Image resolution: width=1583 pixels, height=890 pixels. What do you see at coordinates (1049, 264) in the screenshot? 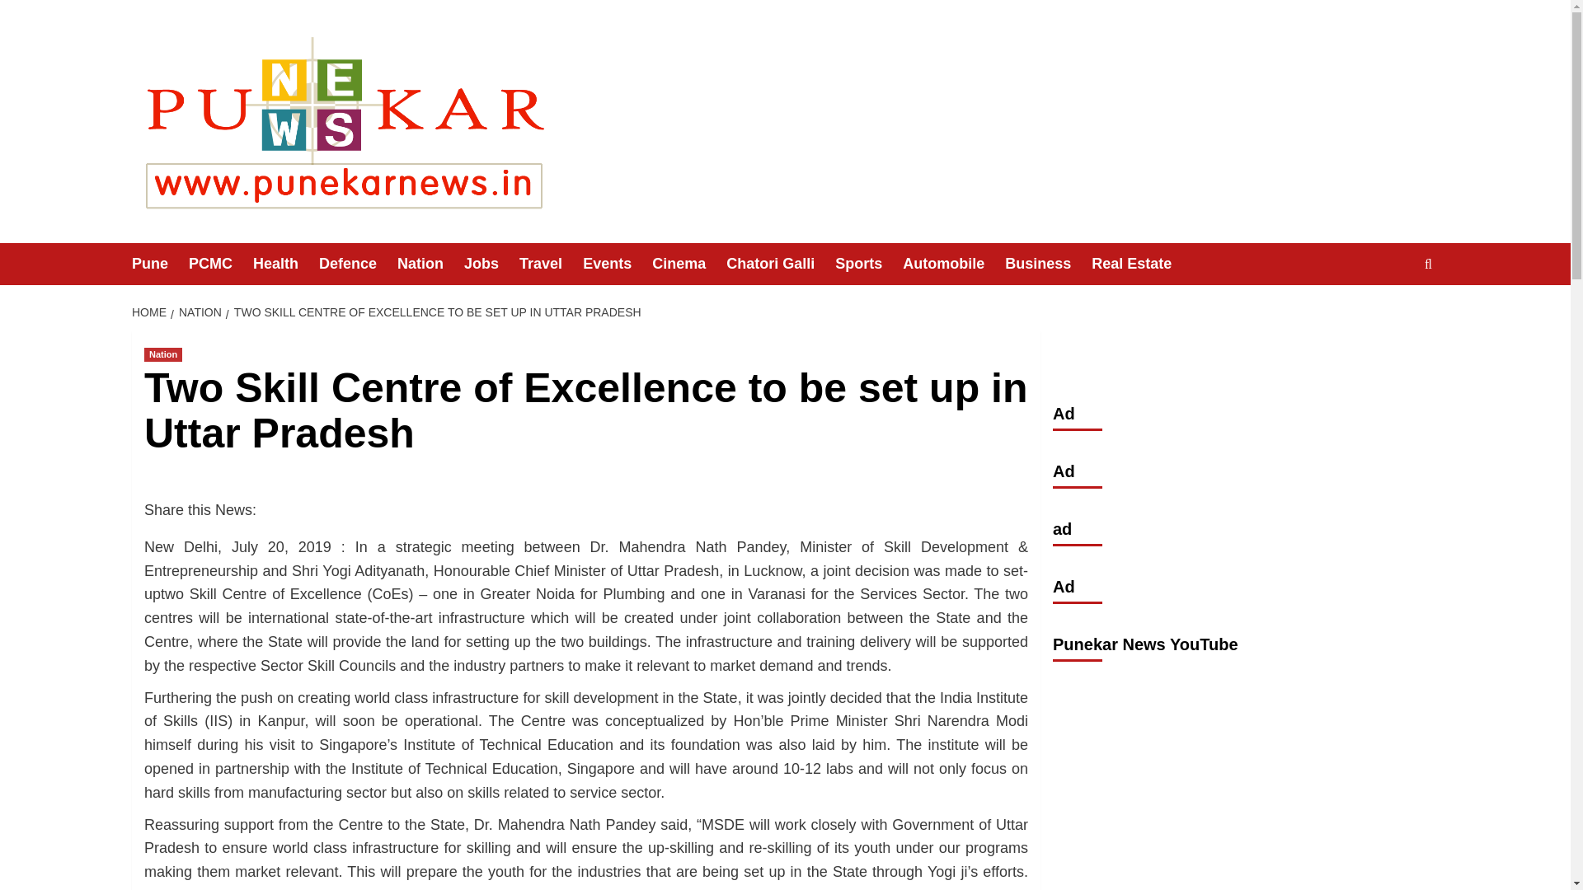
I see `Business` at bounding box center [1049, 264].